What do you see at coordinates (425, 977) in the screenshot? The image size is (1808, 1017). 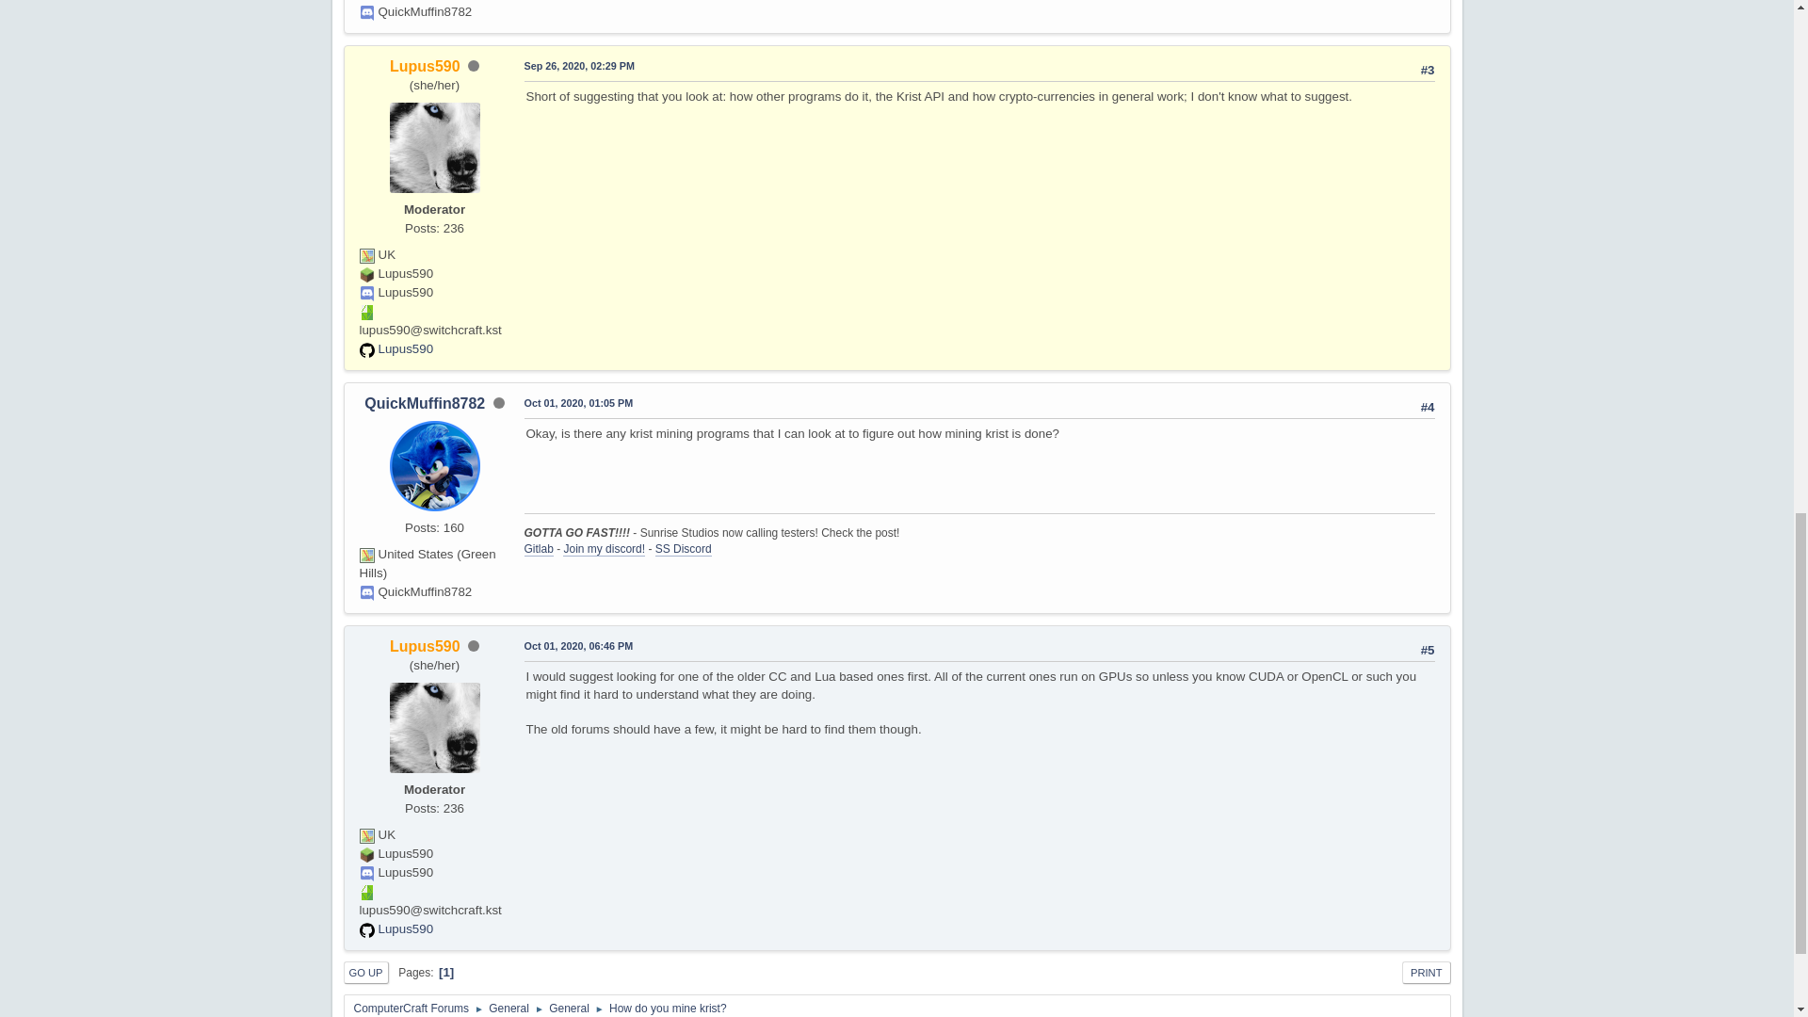 I see `QuickMuffin8782` at bounding box center [425, 977].